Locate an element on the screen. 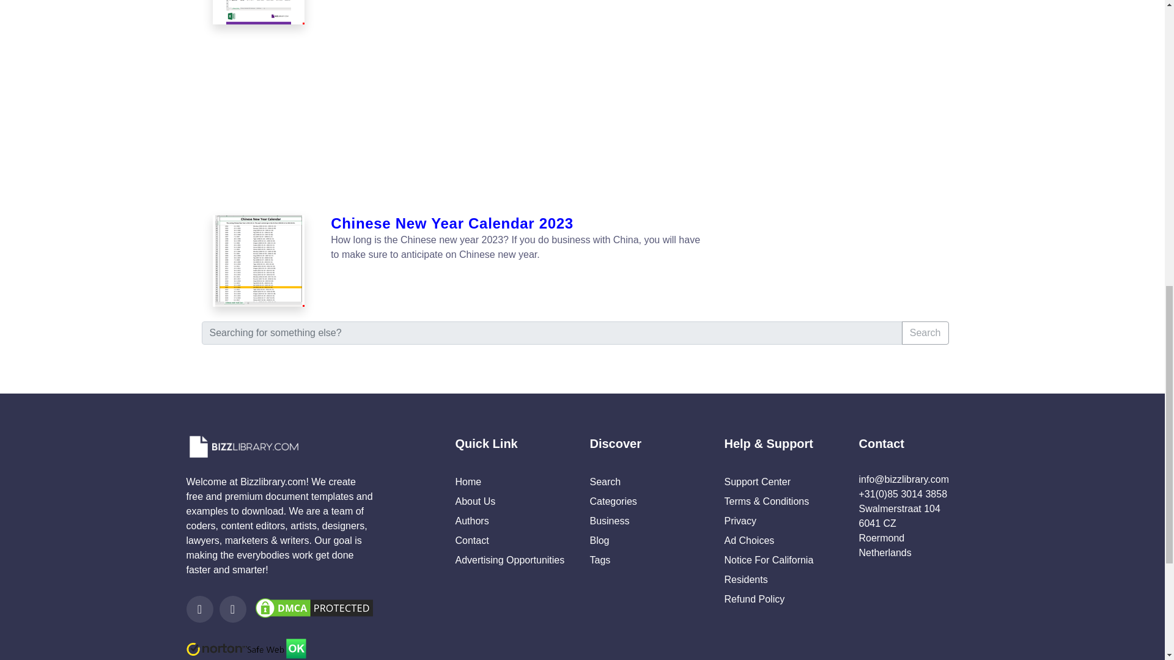  Search is located at coordinates (925, 332).